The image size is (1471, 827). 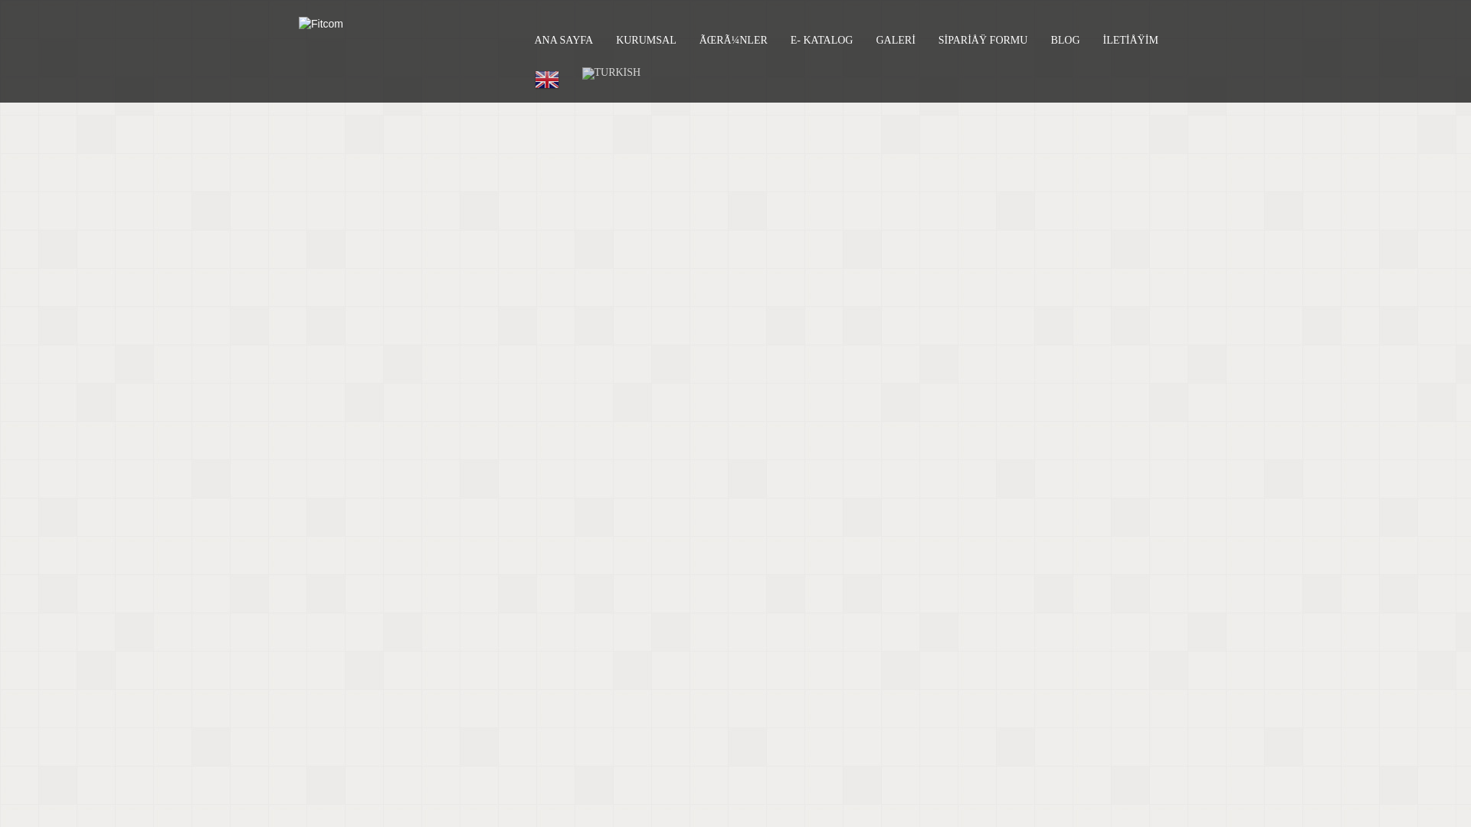 What do you see at coordinates (647, 41) in the screenshot?
I see `KURUMSAL` at bounding box center [647, 41].